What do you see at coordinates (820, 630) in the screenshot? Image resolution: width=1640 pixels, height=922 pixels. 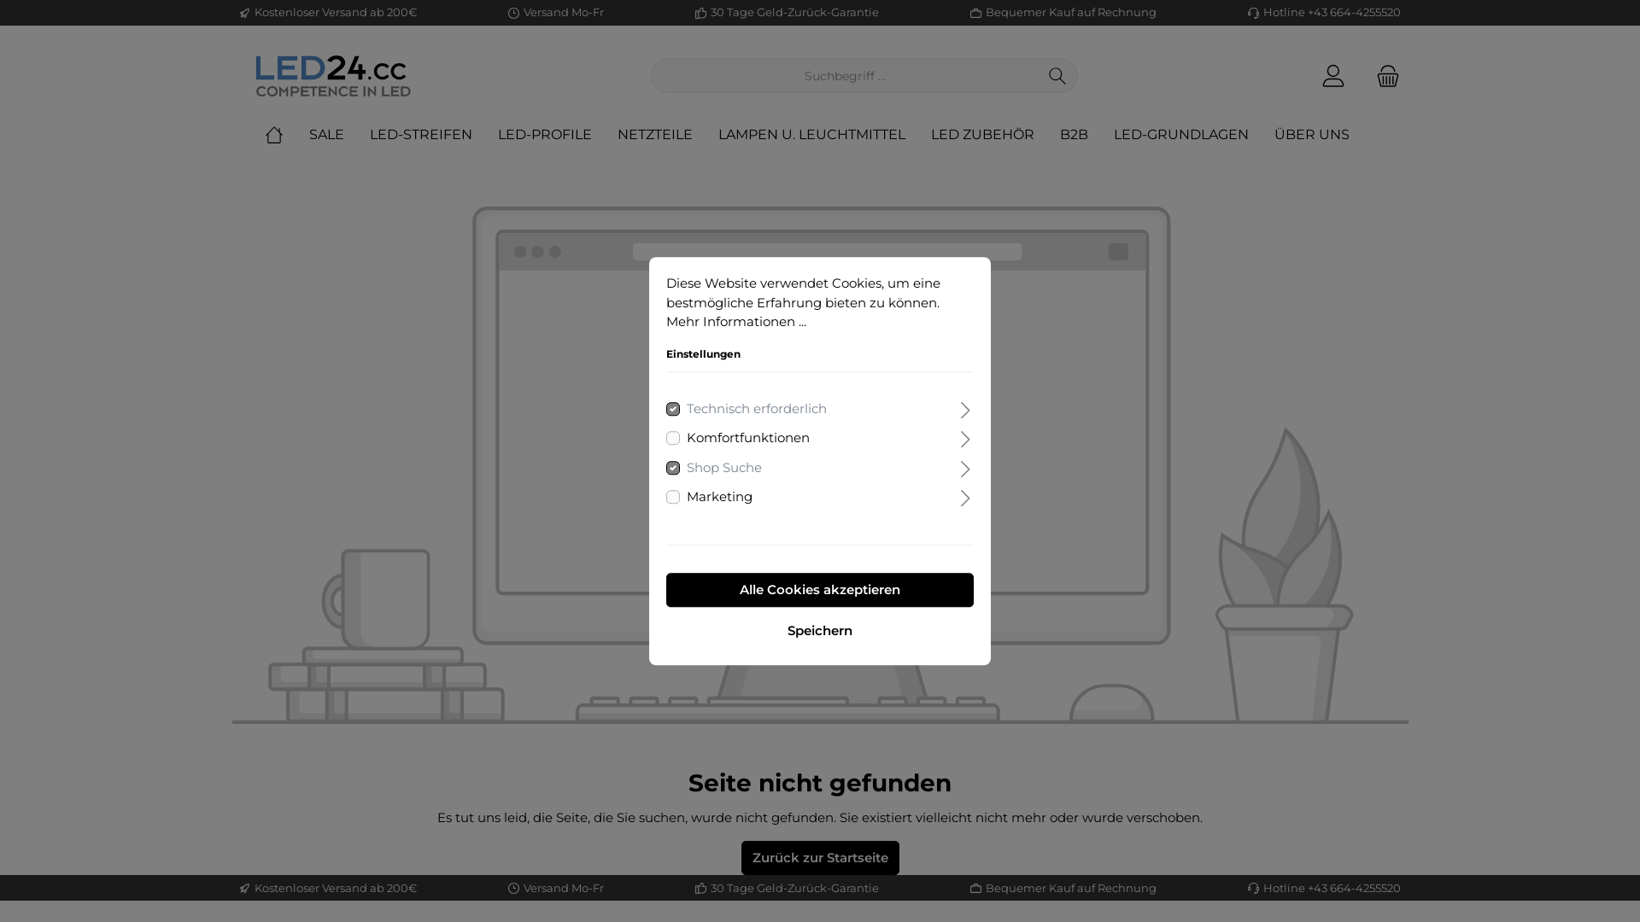 I see `Speichern` at bounding box center [820, 630].